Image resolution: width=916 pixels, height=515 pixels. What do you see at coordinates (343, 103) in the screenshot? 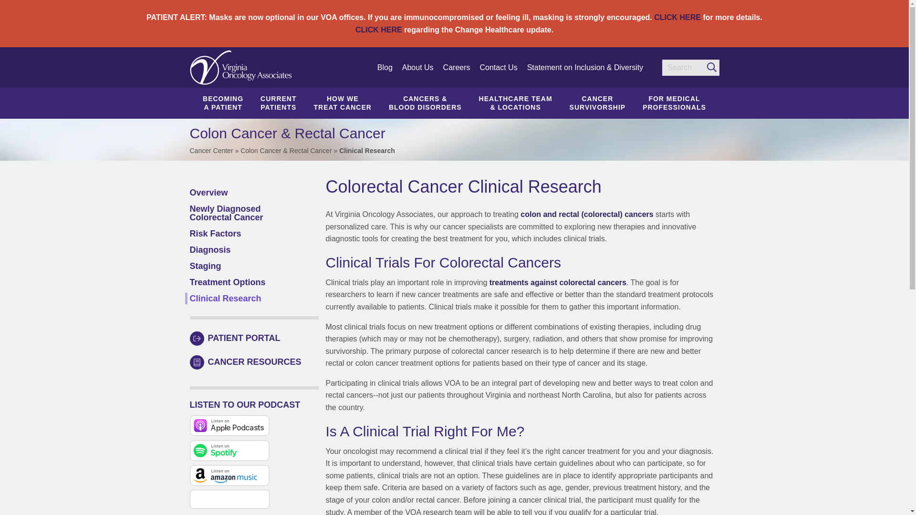
I see `Careers` at bounding box center [343, 103].